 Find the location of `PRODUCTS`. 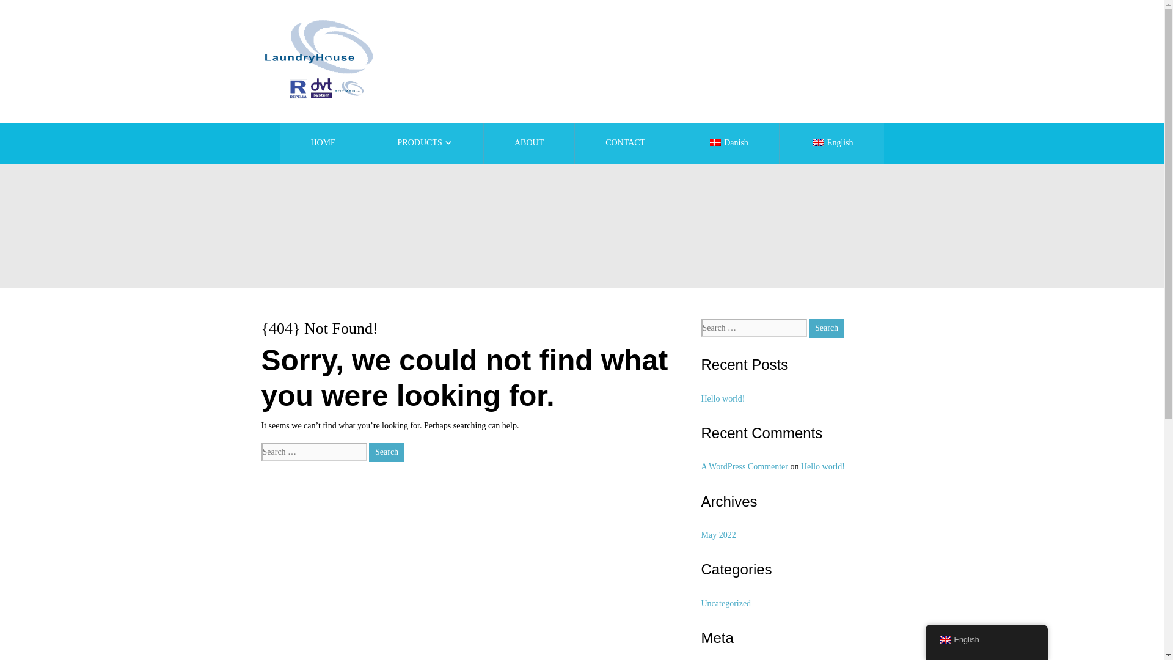

PRODUCTS is located at coordinates (425, 143).